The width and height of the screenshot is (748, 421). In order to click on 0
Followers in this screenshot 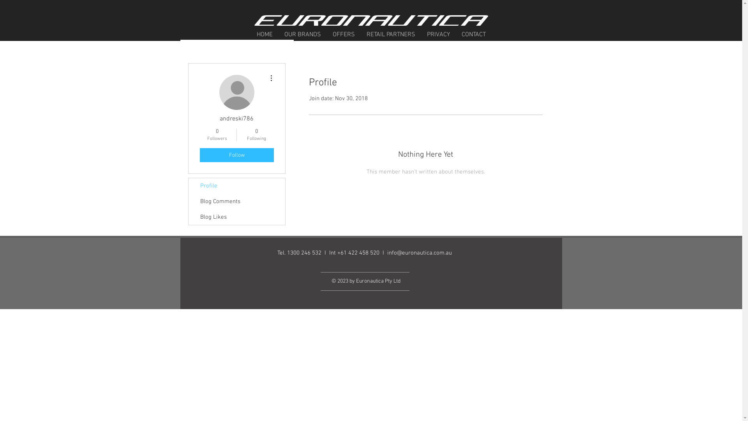, I will do `click(217, 135)`.